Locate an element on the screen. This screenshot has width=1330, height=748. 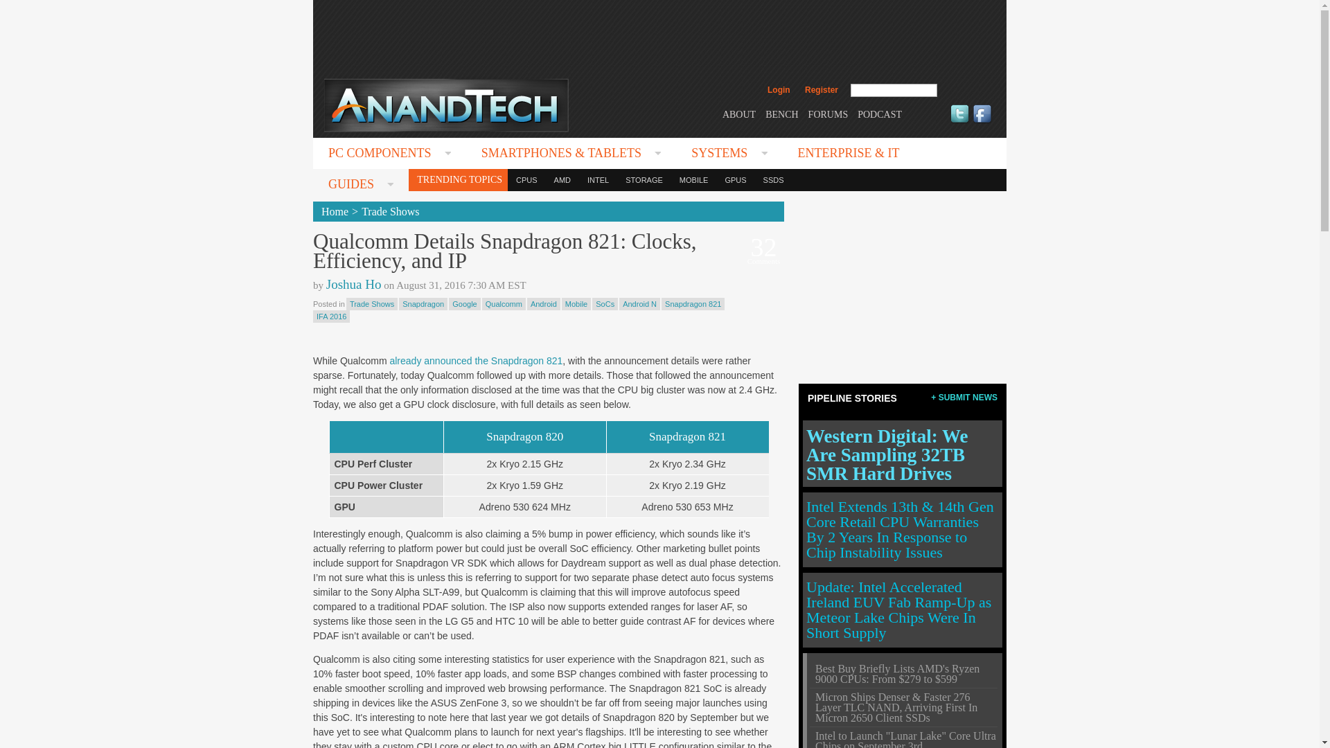
FORUMS is located at coordinates (828, 114).